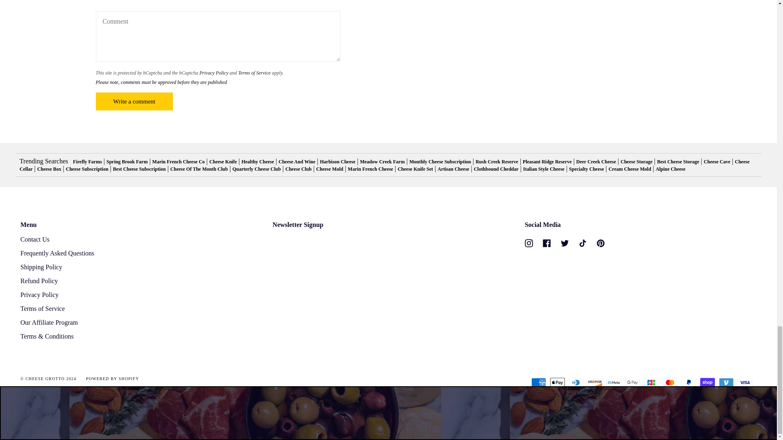  Describe the element at coordinates (688, 382) in the screenshot. I see `PayPal` at that location.